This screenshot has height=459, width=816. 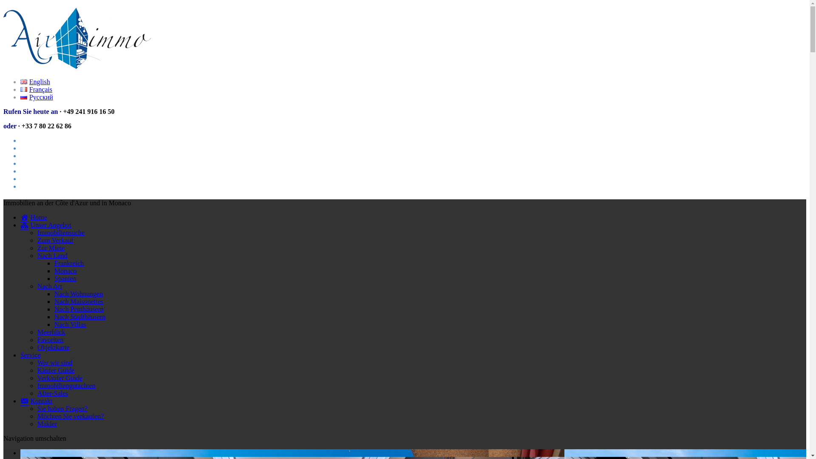 I want to click on Monaco, so click(x=65, y=271).